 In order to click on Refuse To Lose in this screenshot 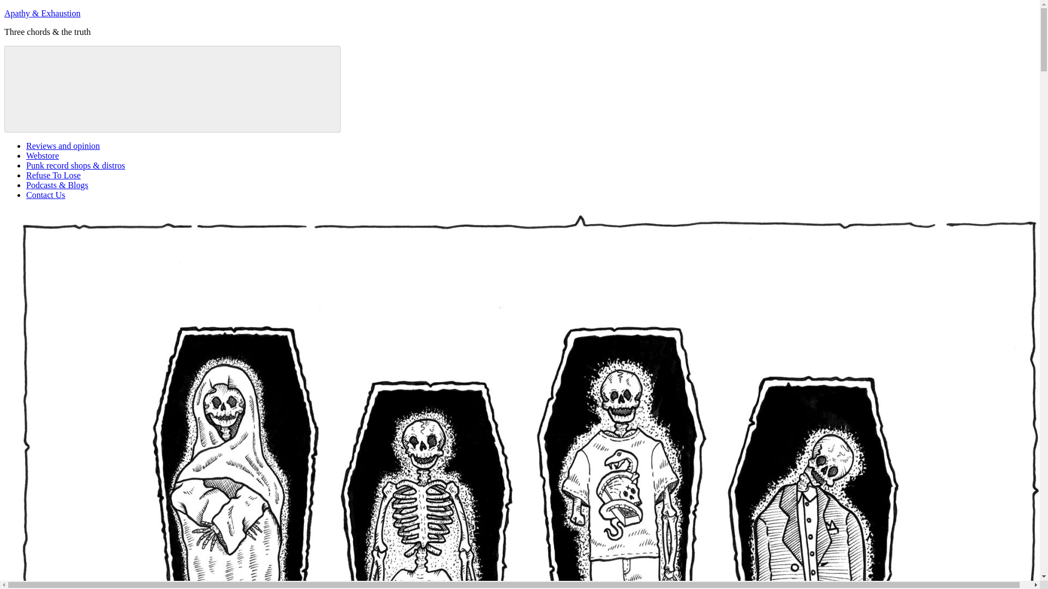, I will do `click(53, 176)`.